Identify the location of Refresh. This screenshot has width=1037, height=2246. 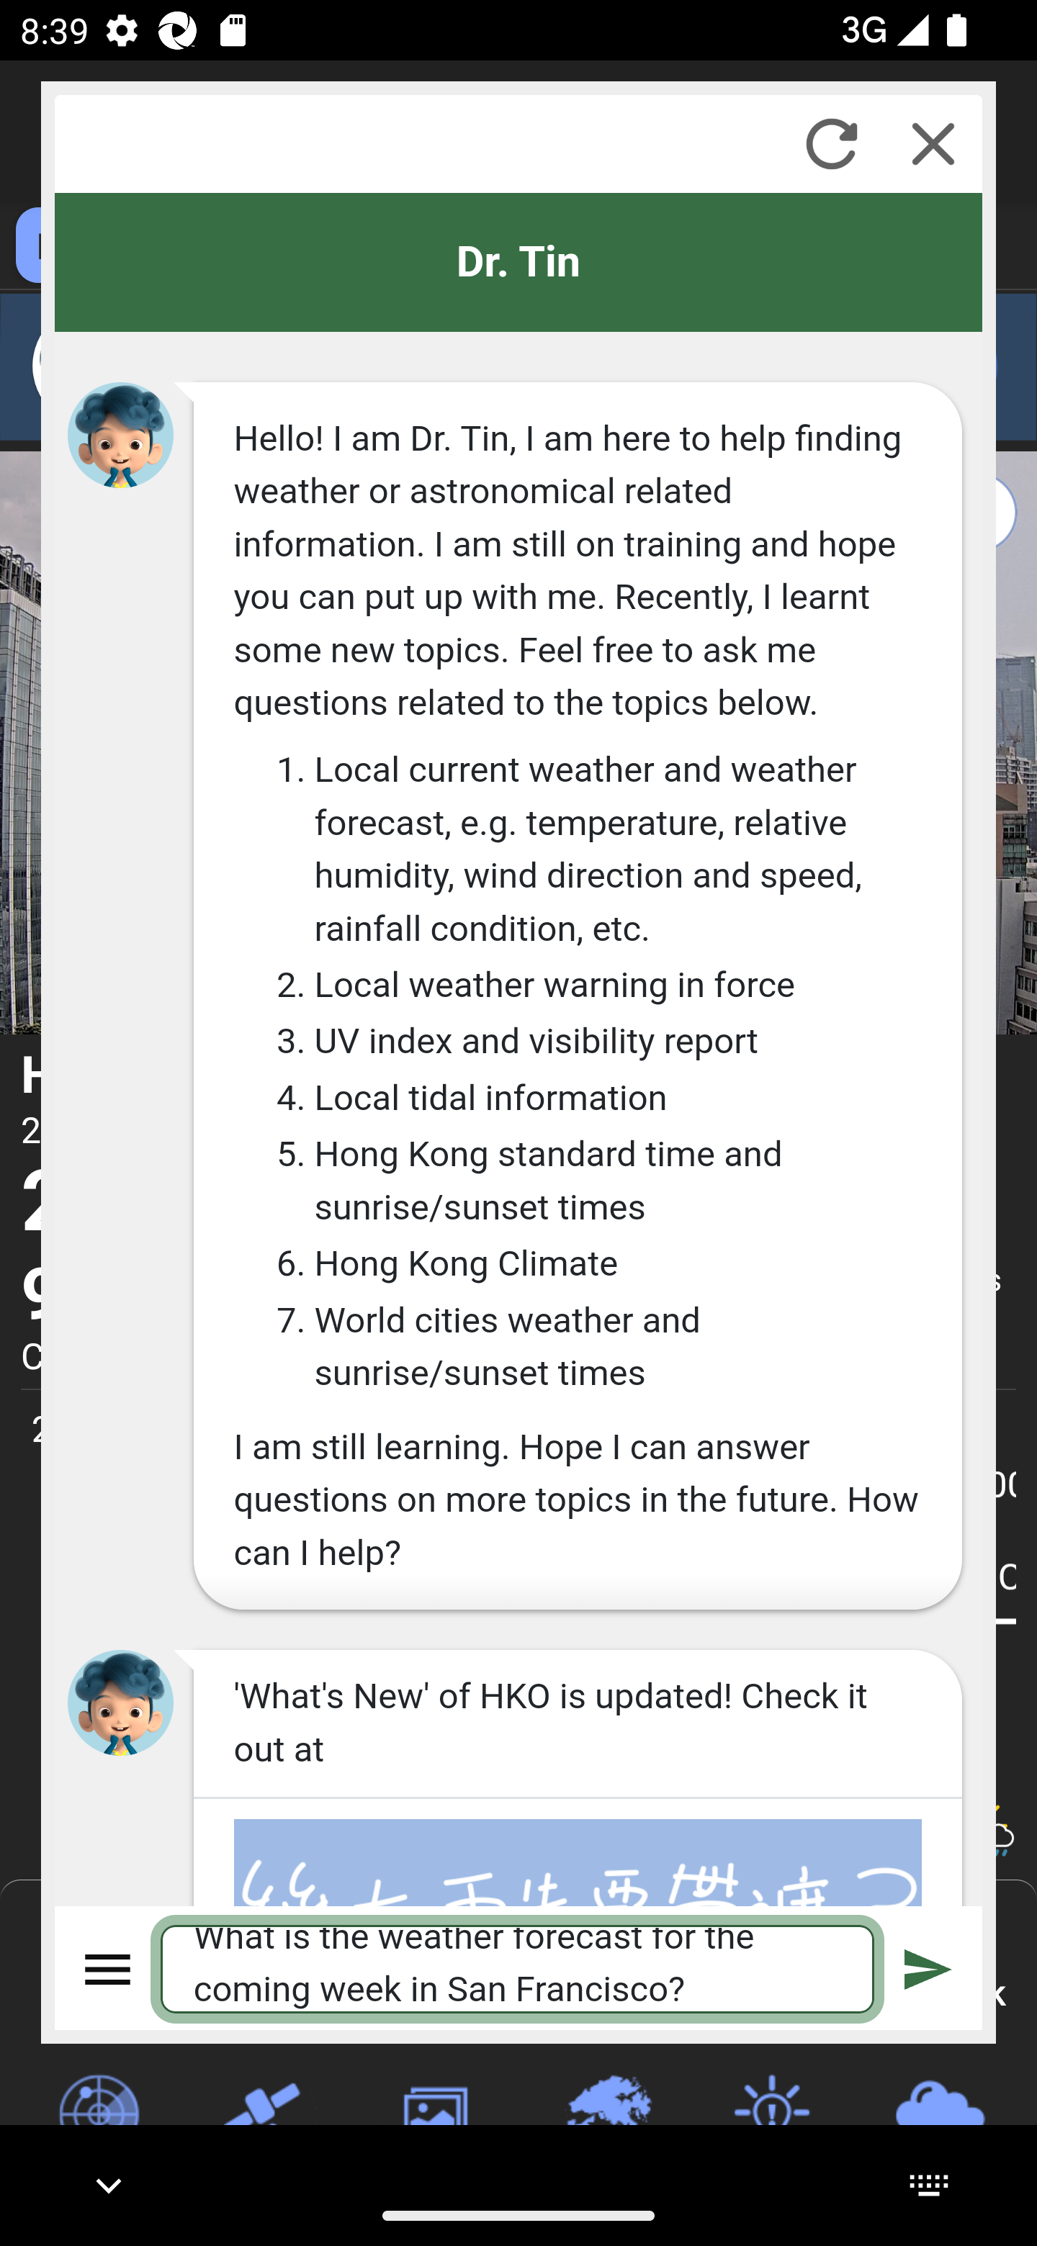
(831, 143).